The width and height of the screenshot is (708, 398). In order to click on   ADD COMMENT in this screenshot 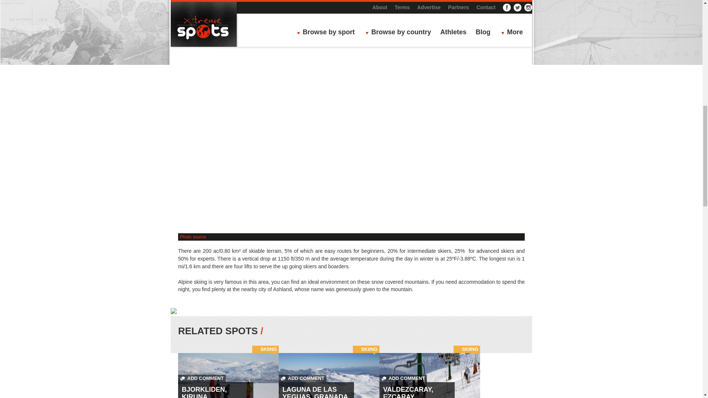, I will do `click(202, 378)`.